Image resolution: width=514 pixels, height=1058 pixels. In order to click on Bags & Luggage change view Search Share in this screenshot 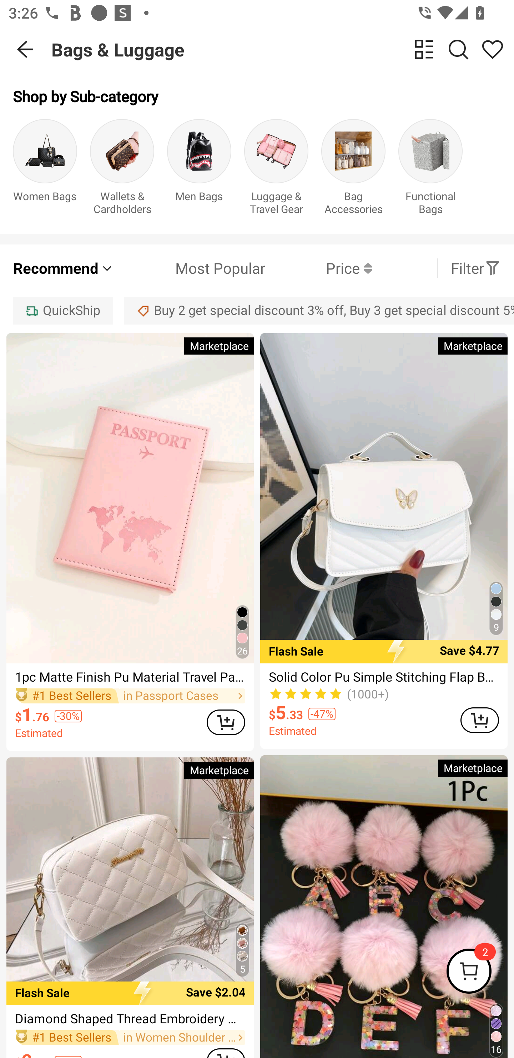, I will do `click(283, 49)`.